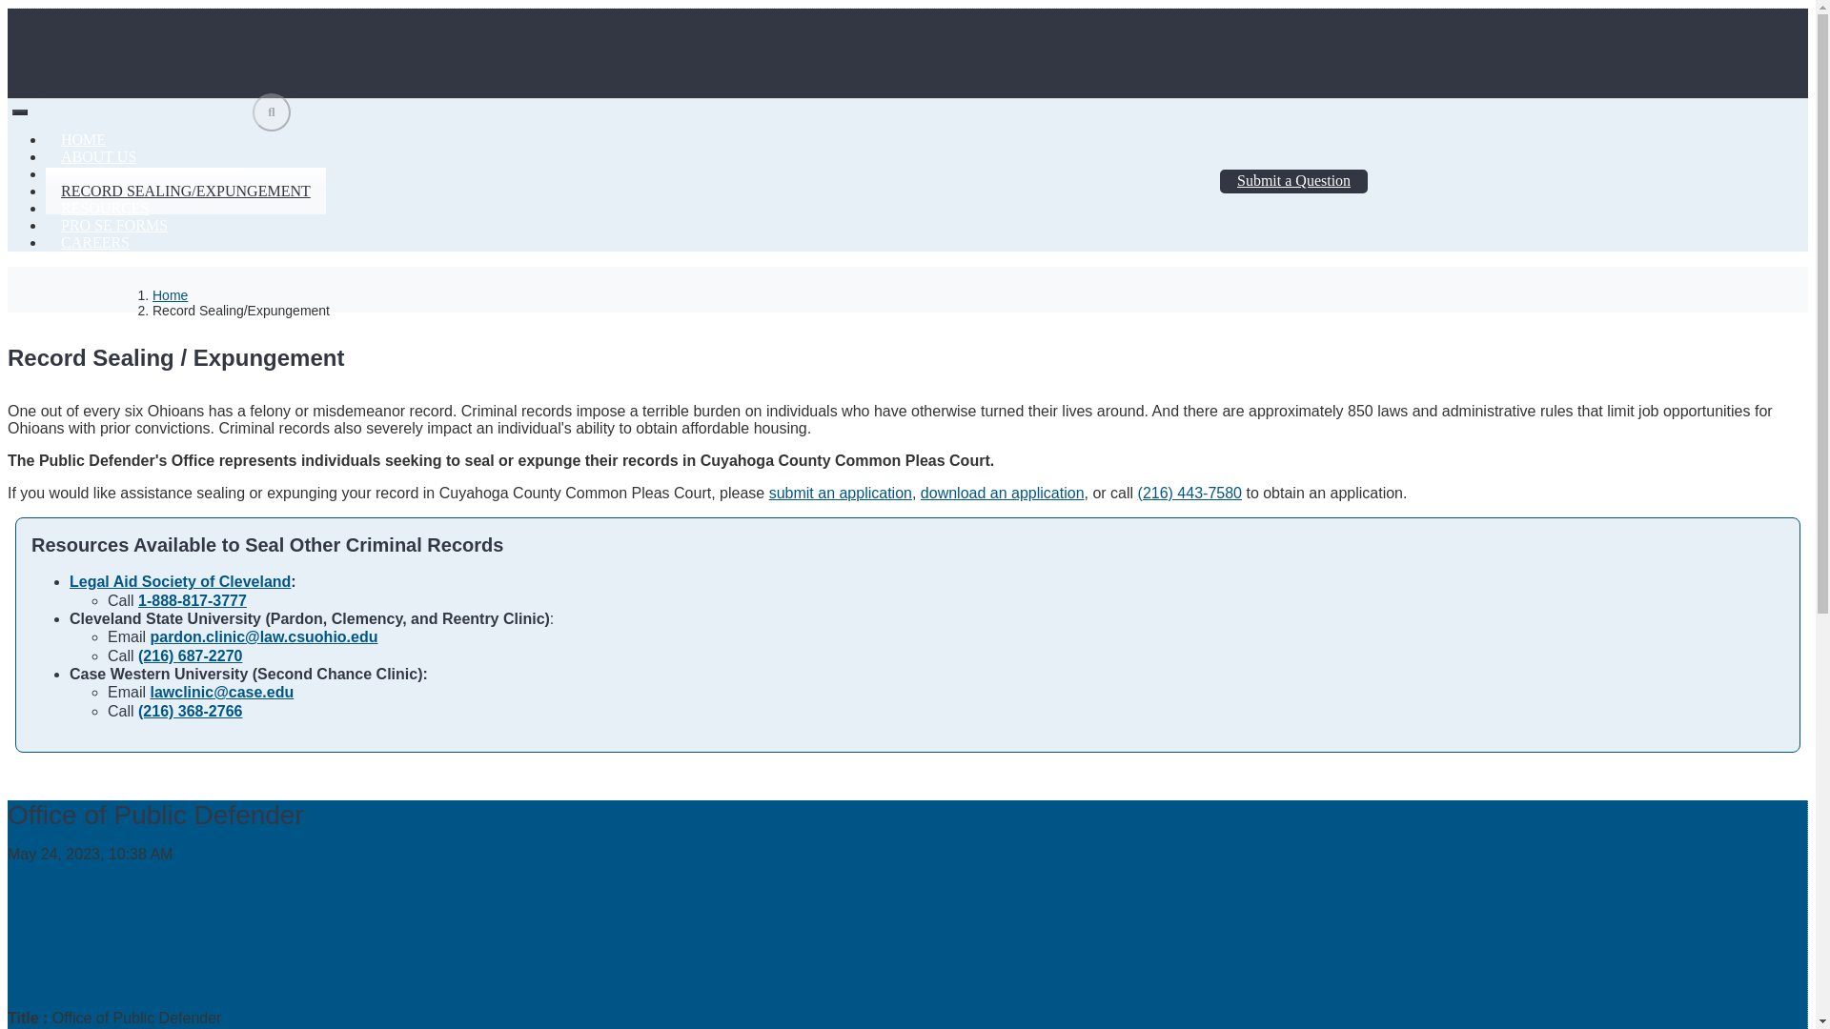  Describe the element at coordinates (1293, 181) in the screenshot. I see `Submit a Question` at that location.